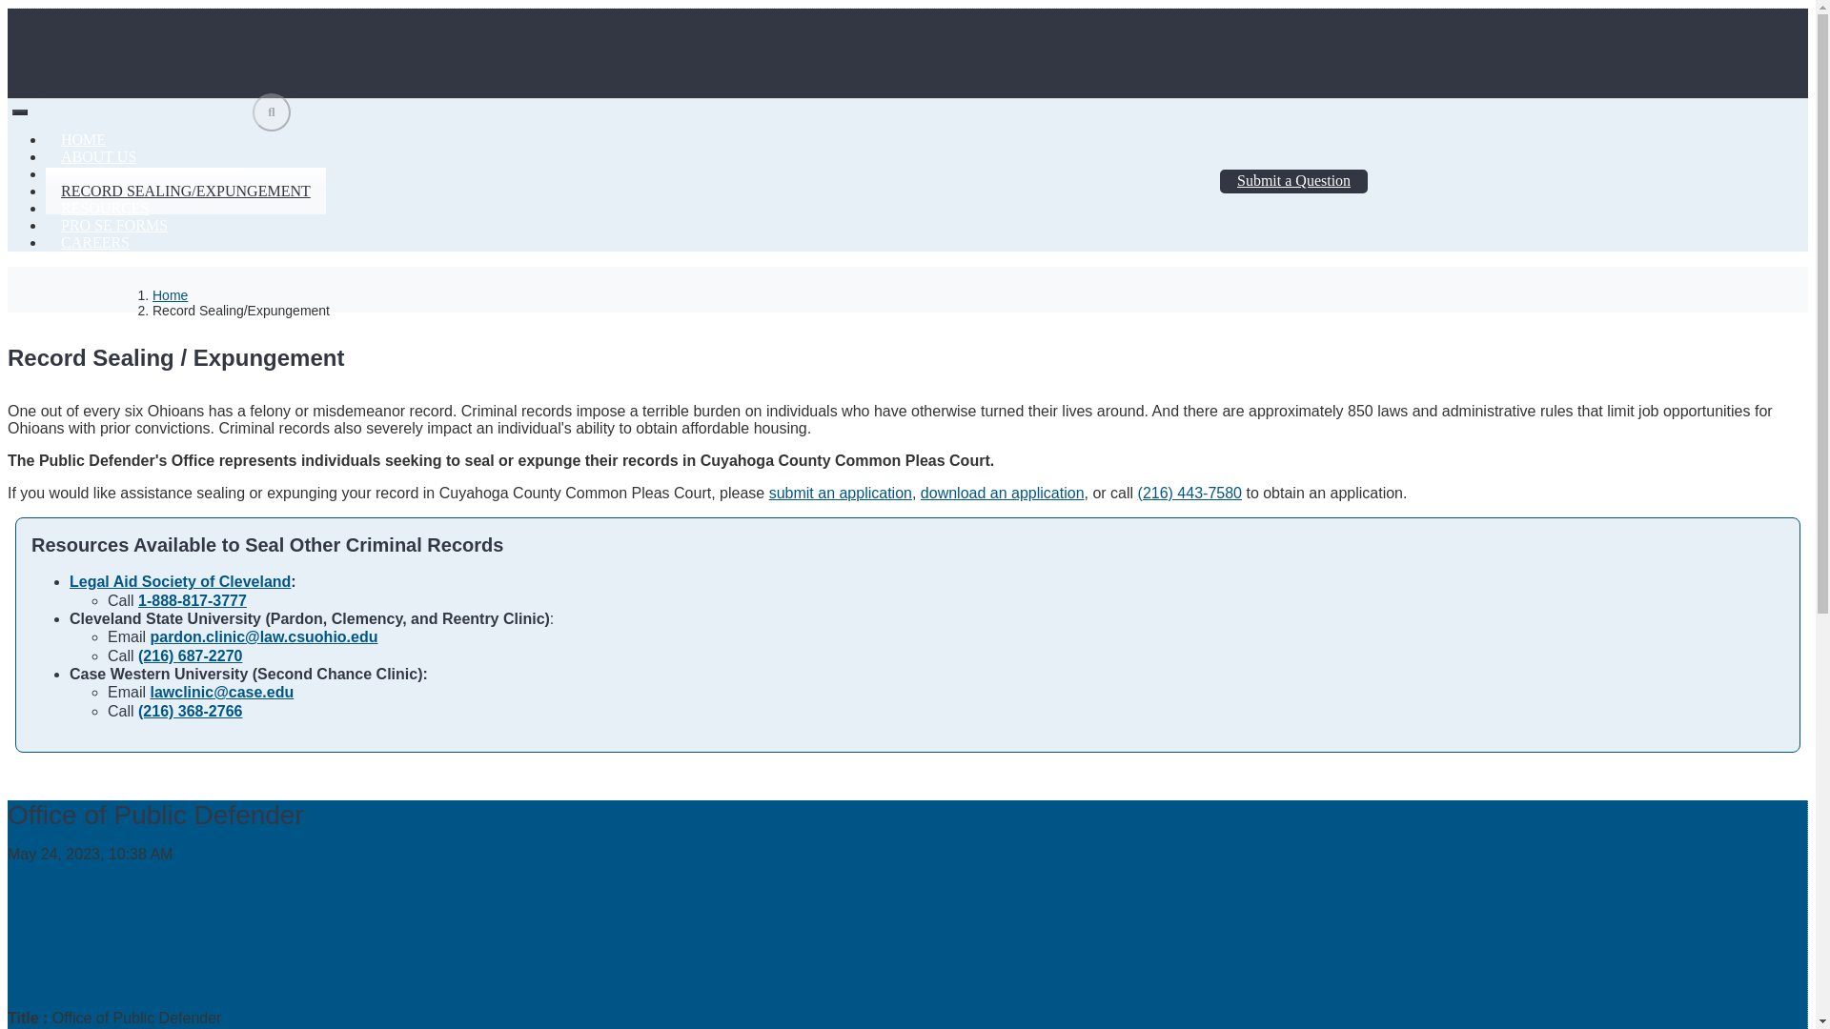  Describe the element at coordinates (1293, 181) in the screenshot. I see `Submit a Question` at that location.